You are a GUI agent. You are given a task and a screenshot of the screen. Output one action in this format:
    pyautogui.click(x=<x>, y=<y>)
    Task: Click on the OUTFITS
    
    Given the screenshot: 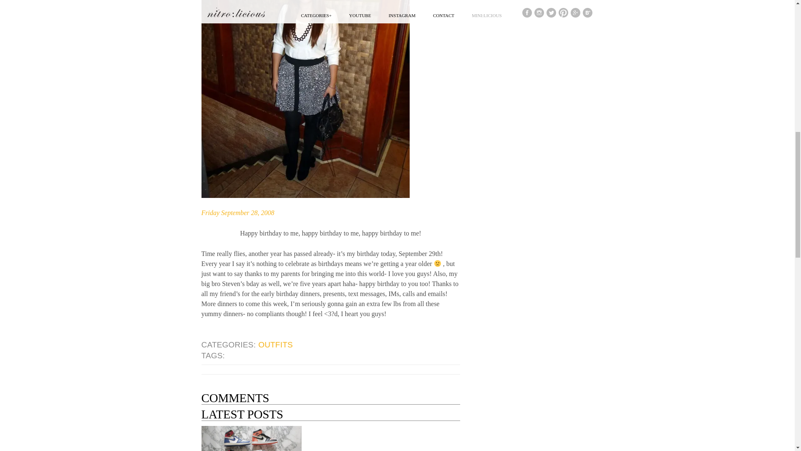 What is the action you would take?
    pyautogui.click(x=276, y=345)
    